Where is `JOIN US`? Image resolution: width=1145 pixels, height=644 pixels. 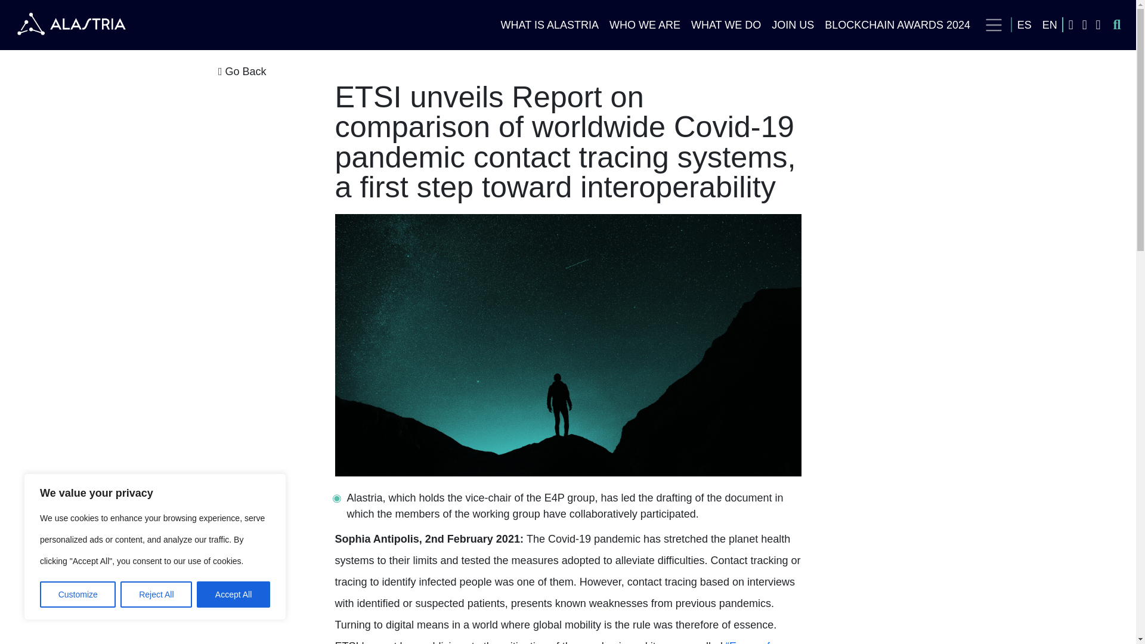 JOIN US is located at coordinates (793, 25).